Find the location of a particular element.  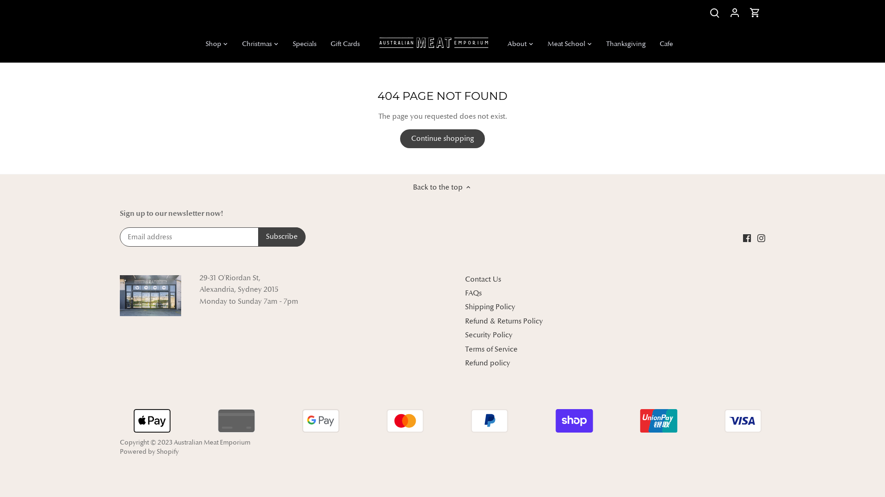

Australian Meat Emporium is located at coordinates (212, 442).